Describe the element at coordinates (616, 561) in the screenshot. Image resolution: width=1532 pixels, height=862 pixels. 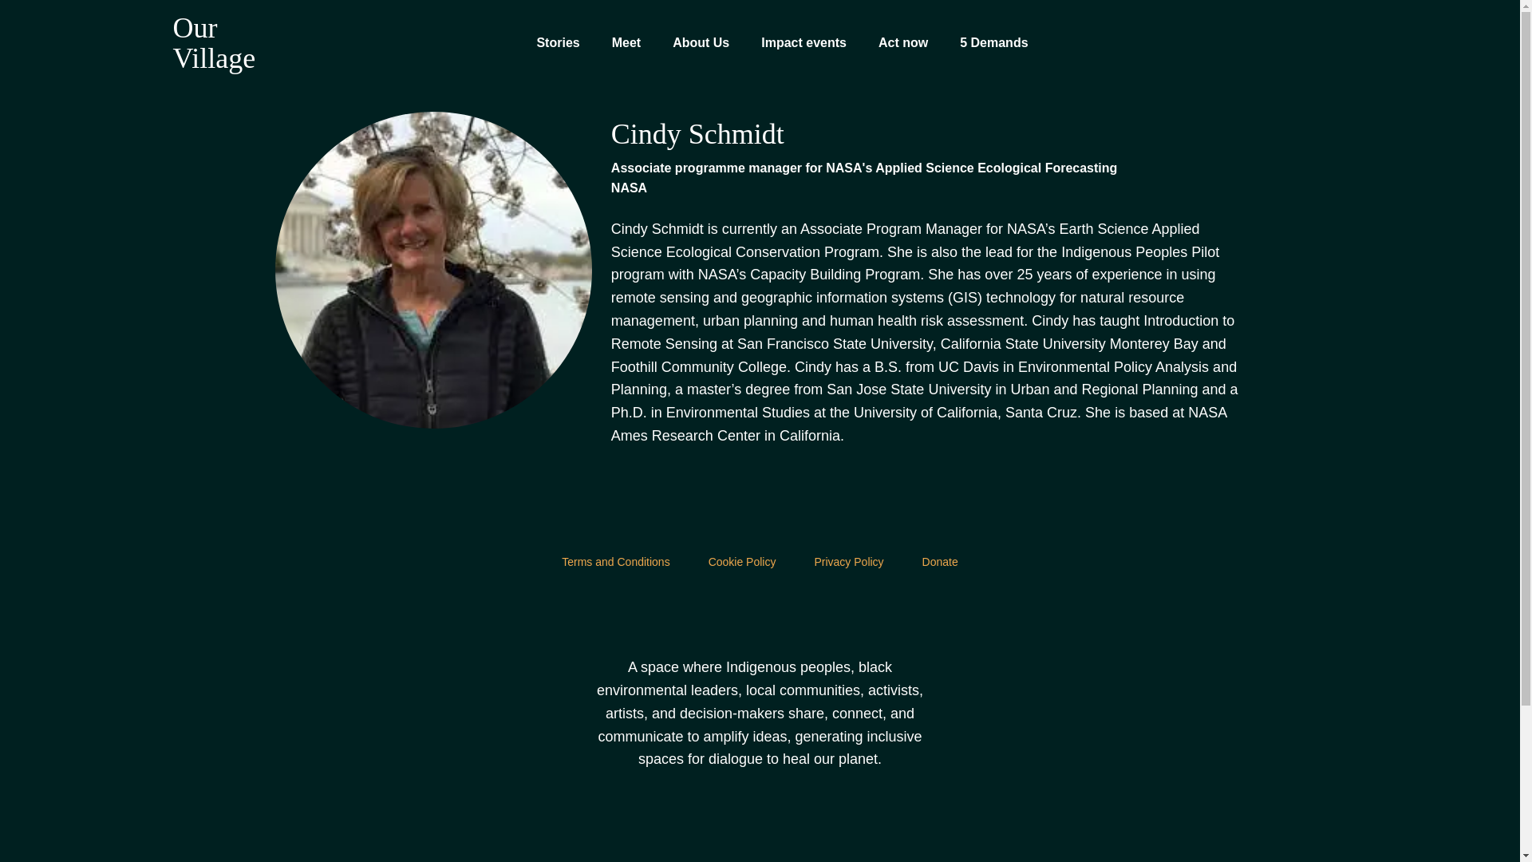
I see `Terms and Conditions` at that location.